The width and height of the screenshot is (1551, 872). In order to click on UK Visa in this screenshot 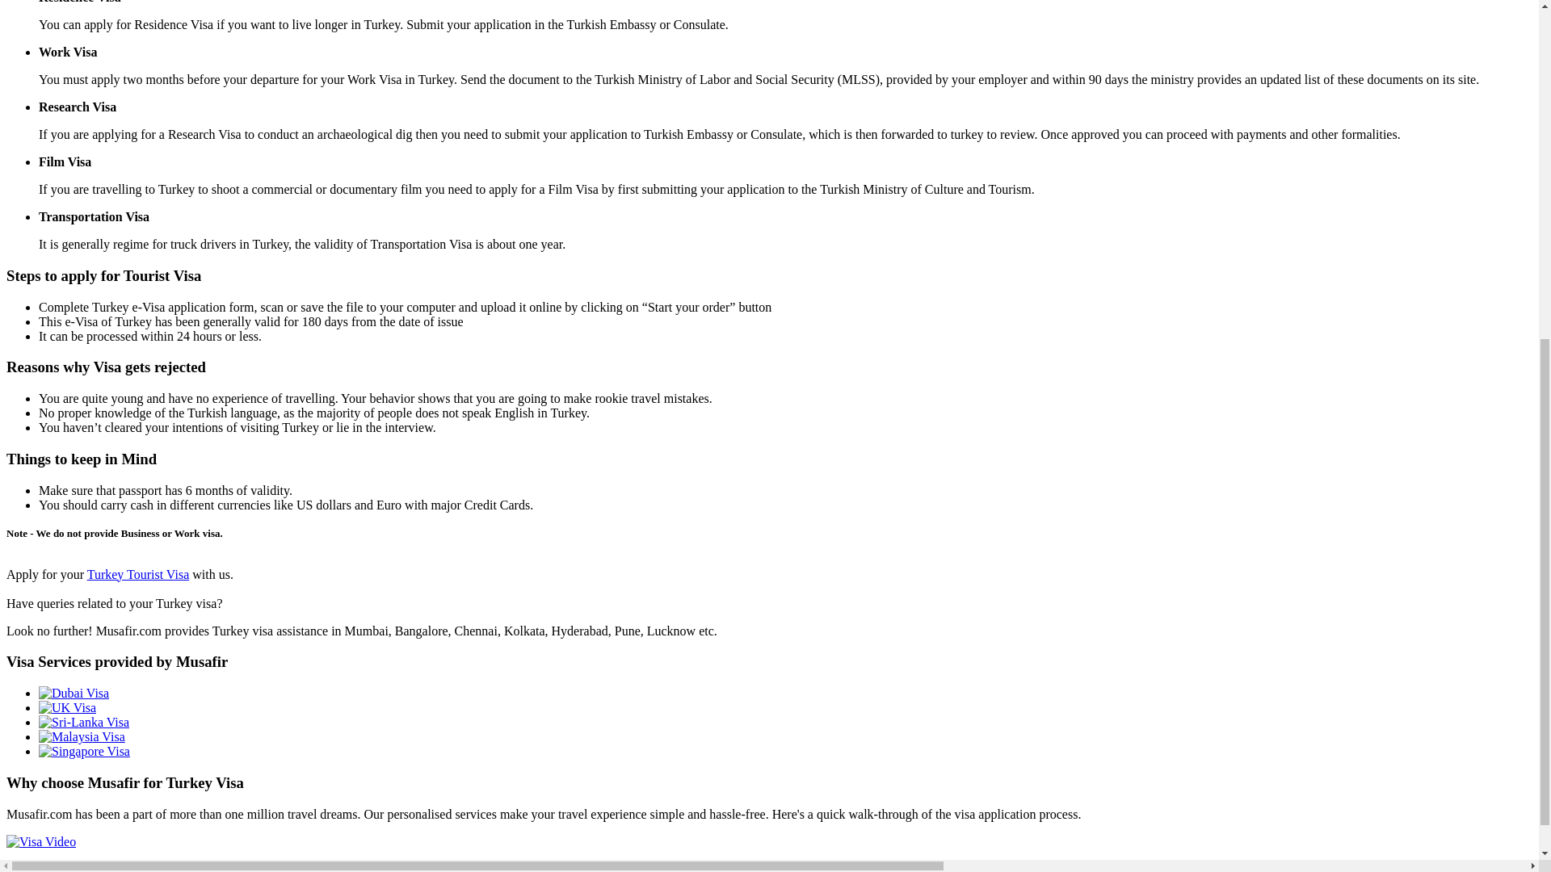, I will do `click(68, 707)`.